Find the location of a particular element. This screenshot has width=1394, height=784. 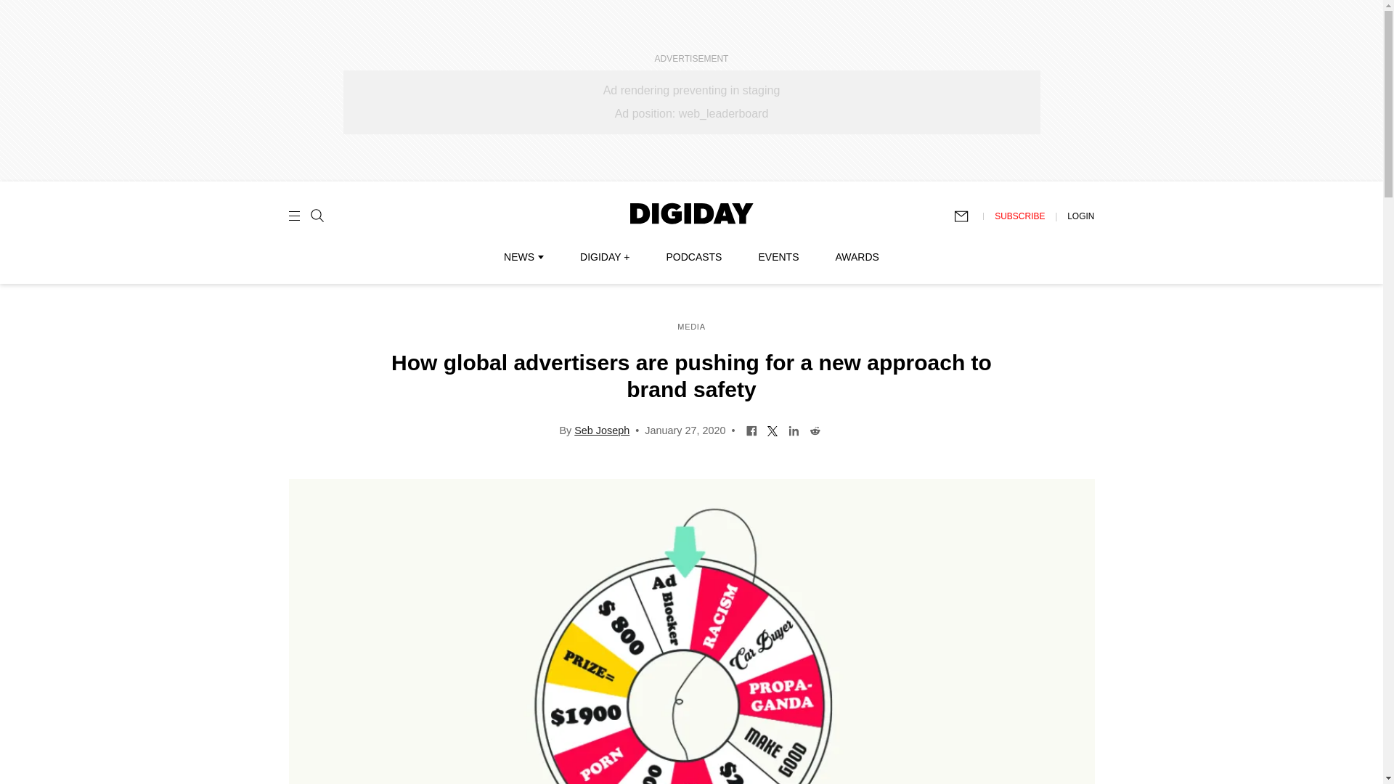

PODCASTS is located at coordinates (694, 256).